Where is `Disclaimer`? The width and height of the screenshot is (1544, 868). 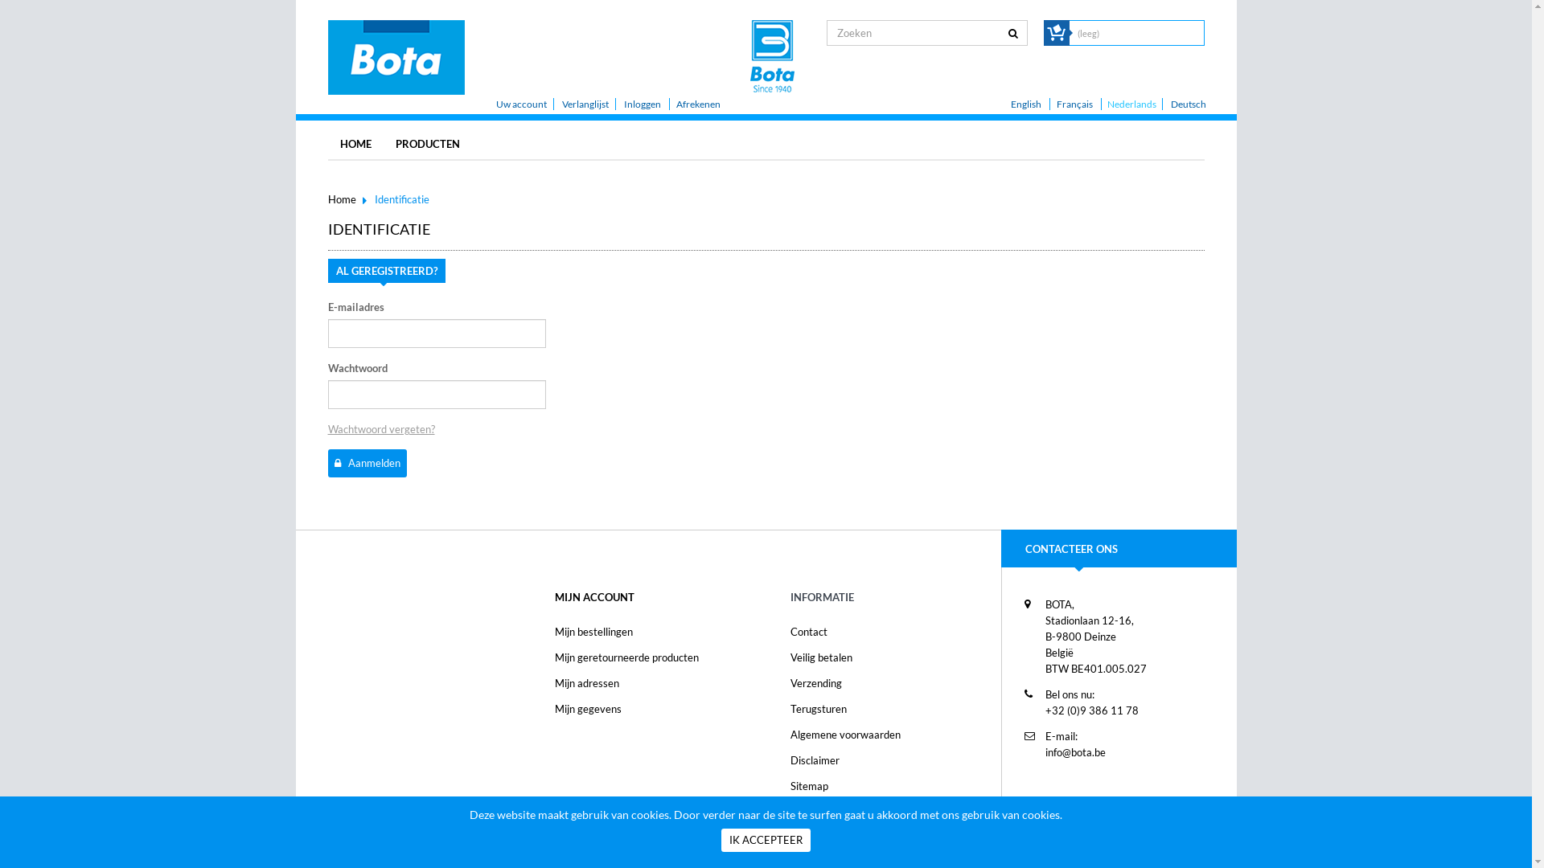
Disclaimer is located at coordinates (814, 760).